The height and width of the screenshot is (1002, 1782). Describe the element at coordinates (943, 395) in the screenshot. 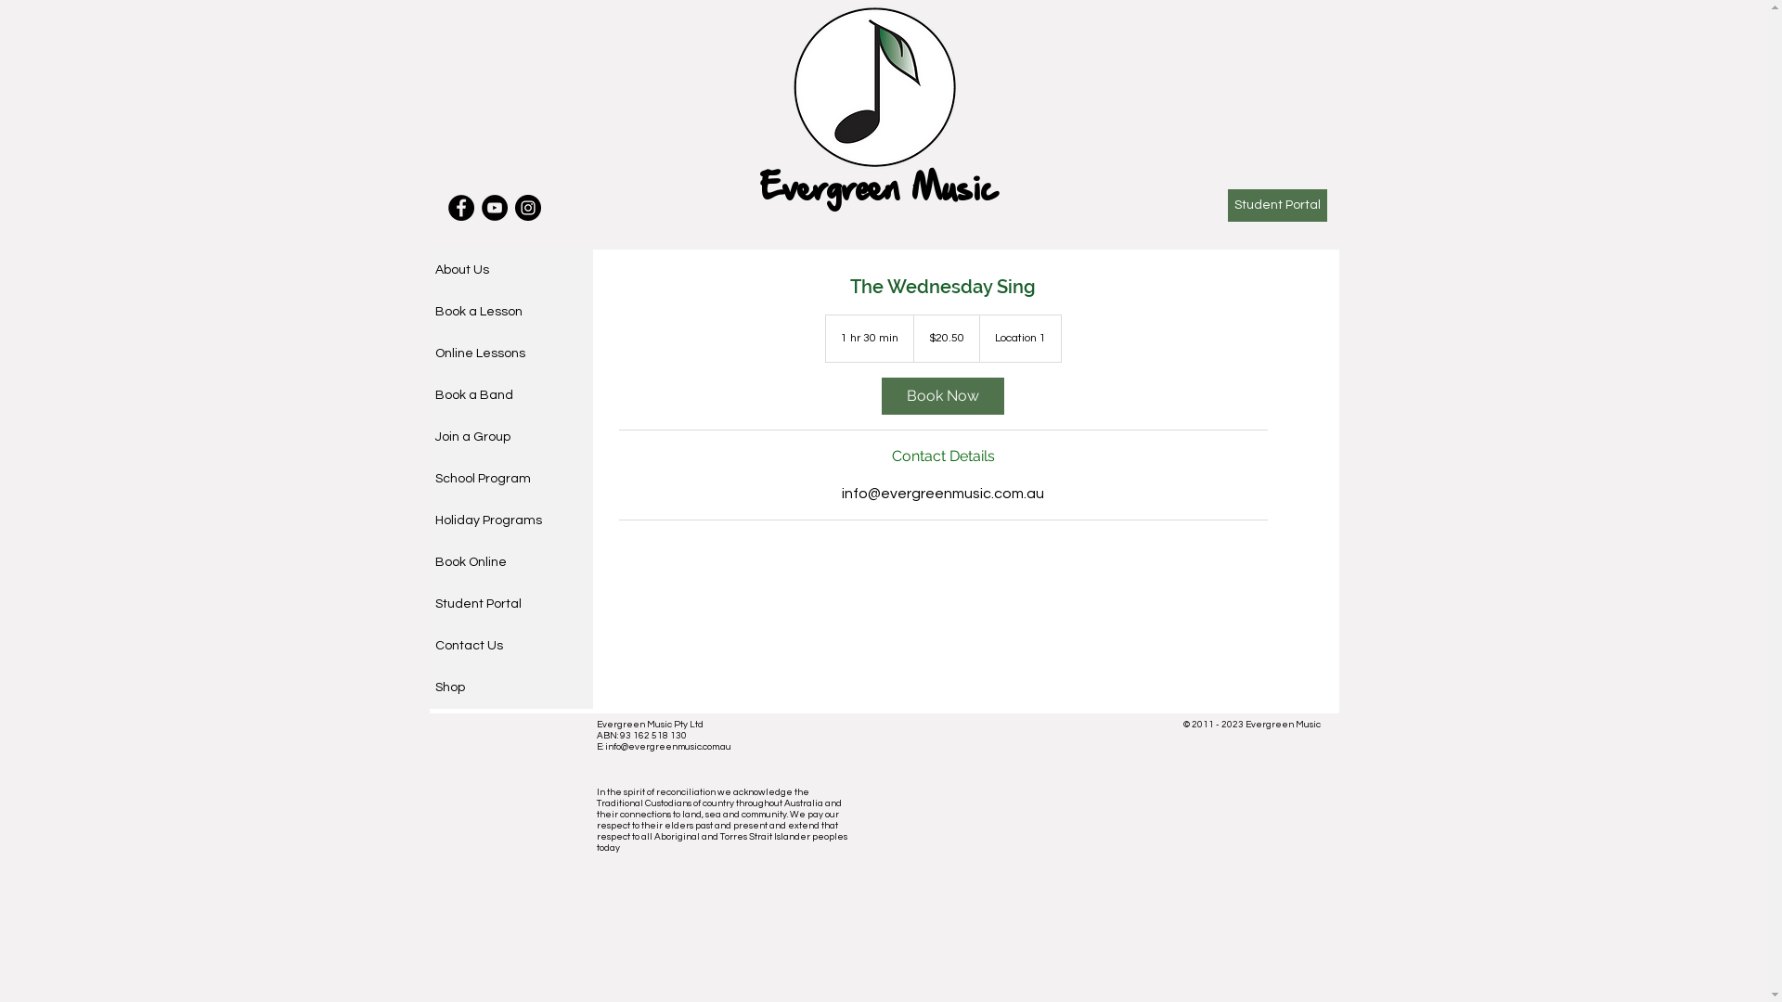

I see `Book Now` at that location.